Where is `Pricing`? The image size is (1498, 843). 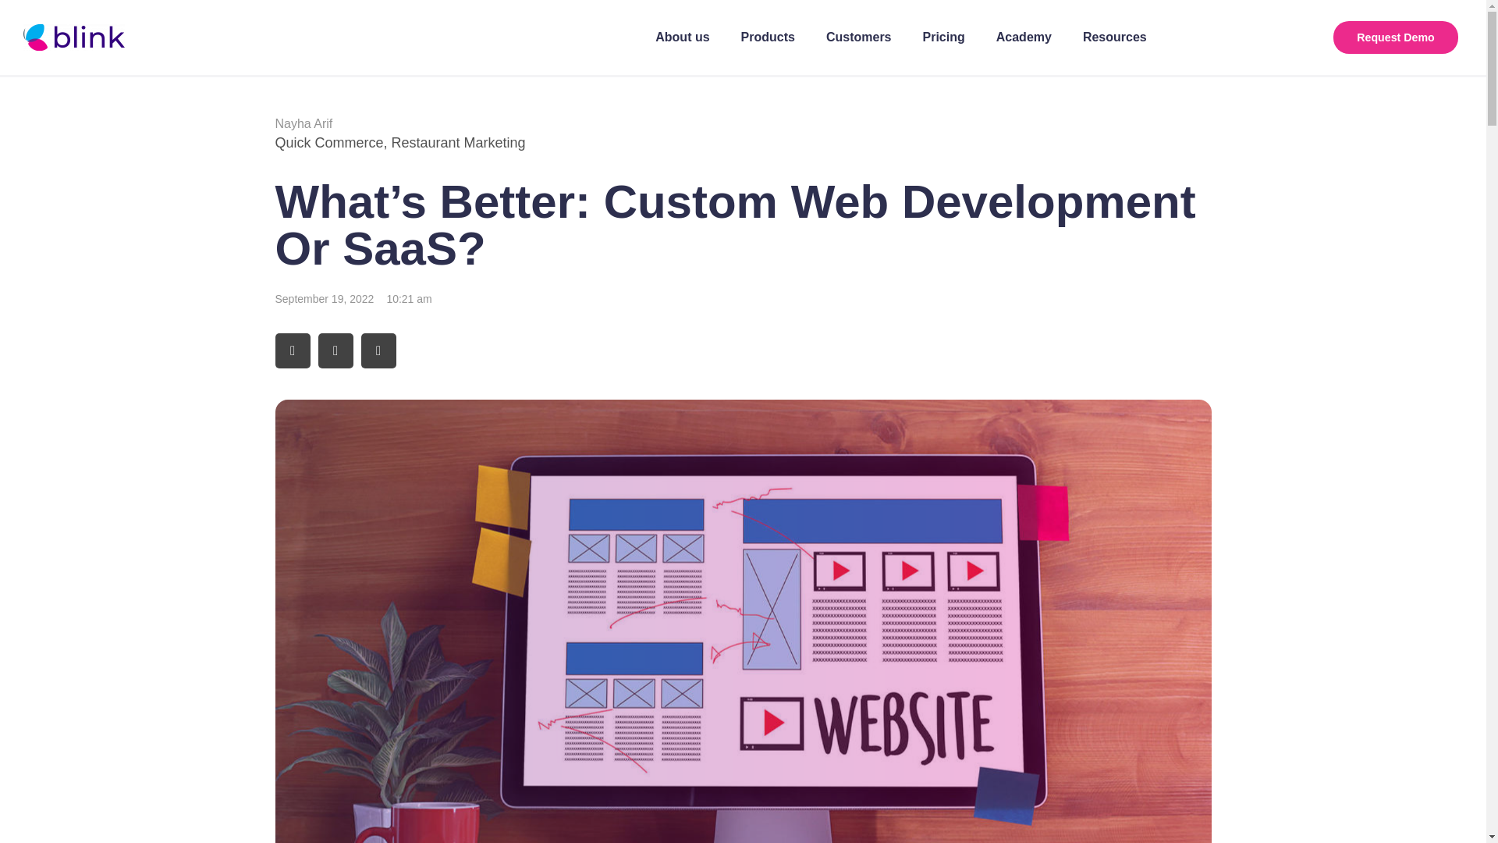
Pricing is located at coordinates (944, 37).